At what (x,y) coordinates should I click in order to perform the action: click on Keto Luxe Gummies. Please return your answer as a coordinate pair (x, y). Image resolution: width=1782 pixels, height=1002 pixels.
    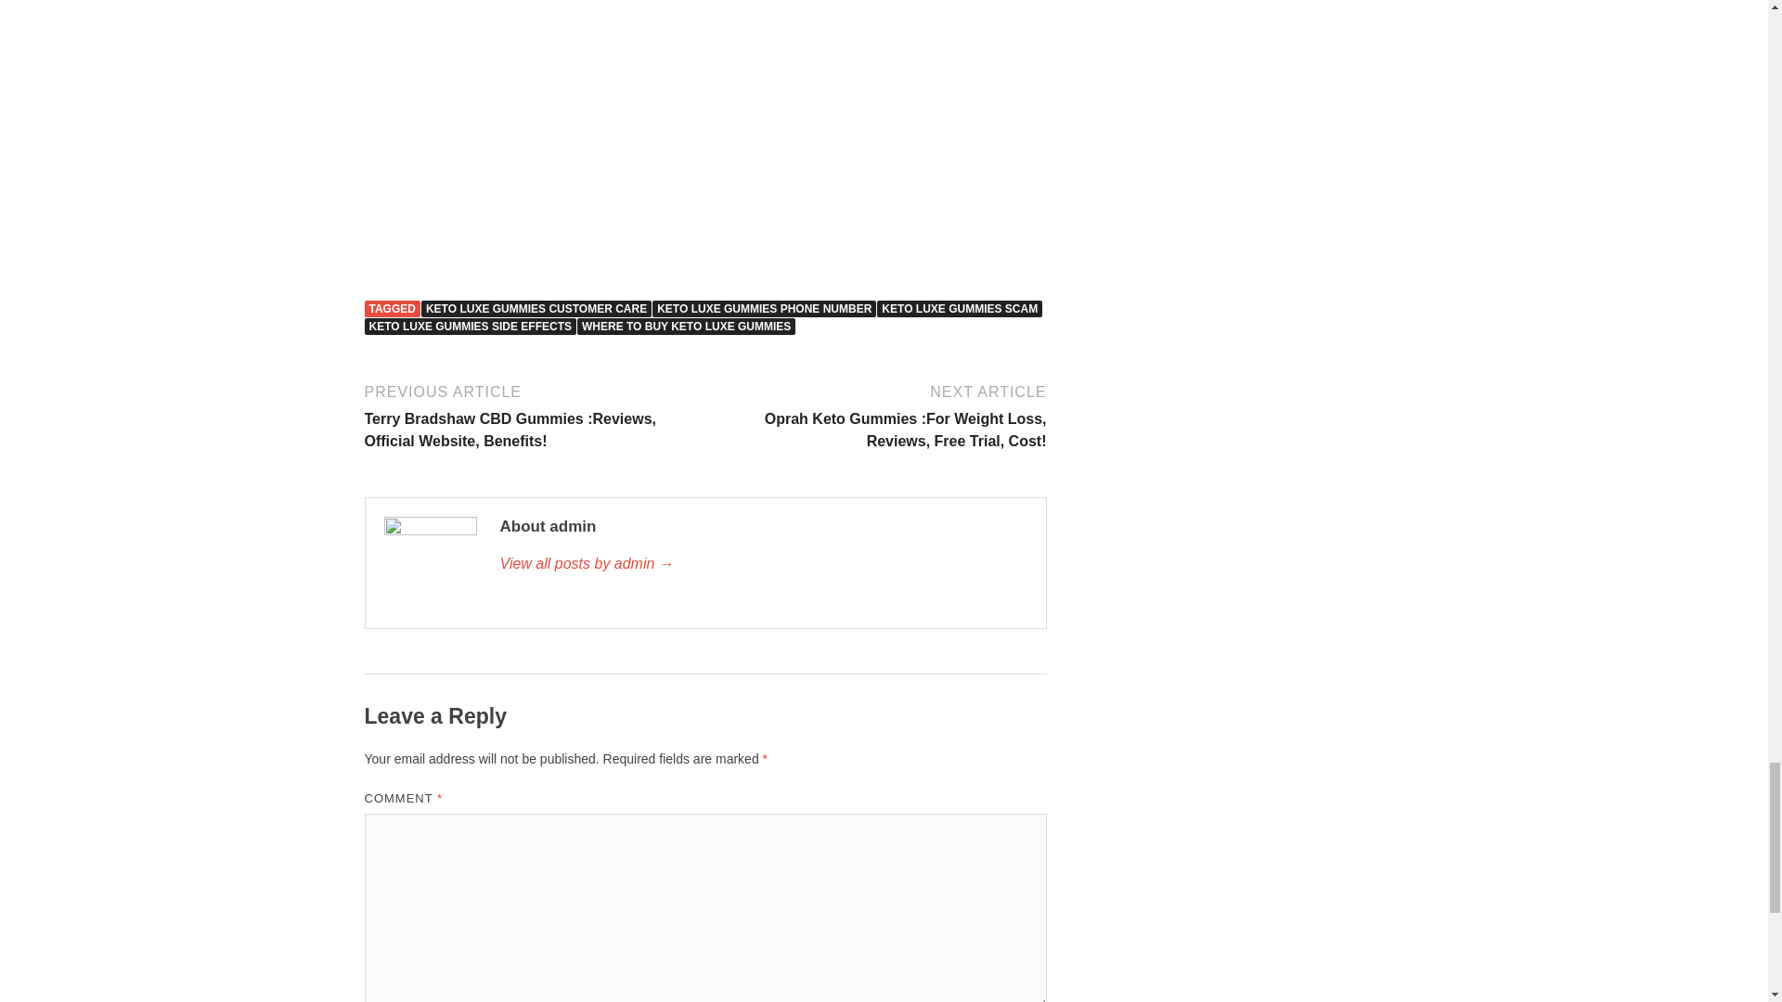
    Looking at the image, I should click on (704, 130).